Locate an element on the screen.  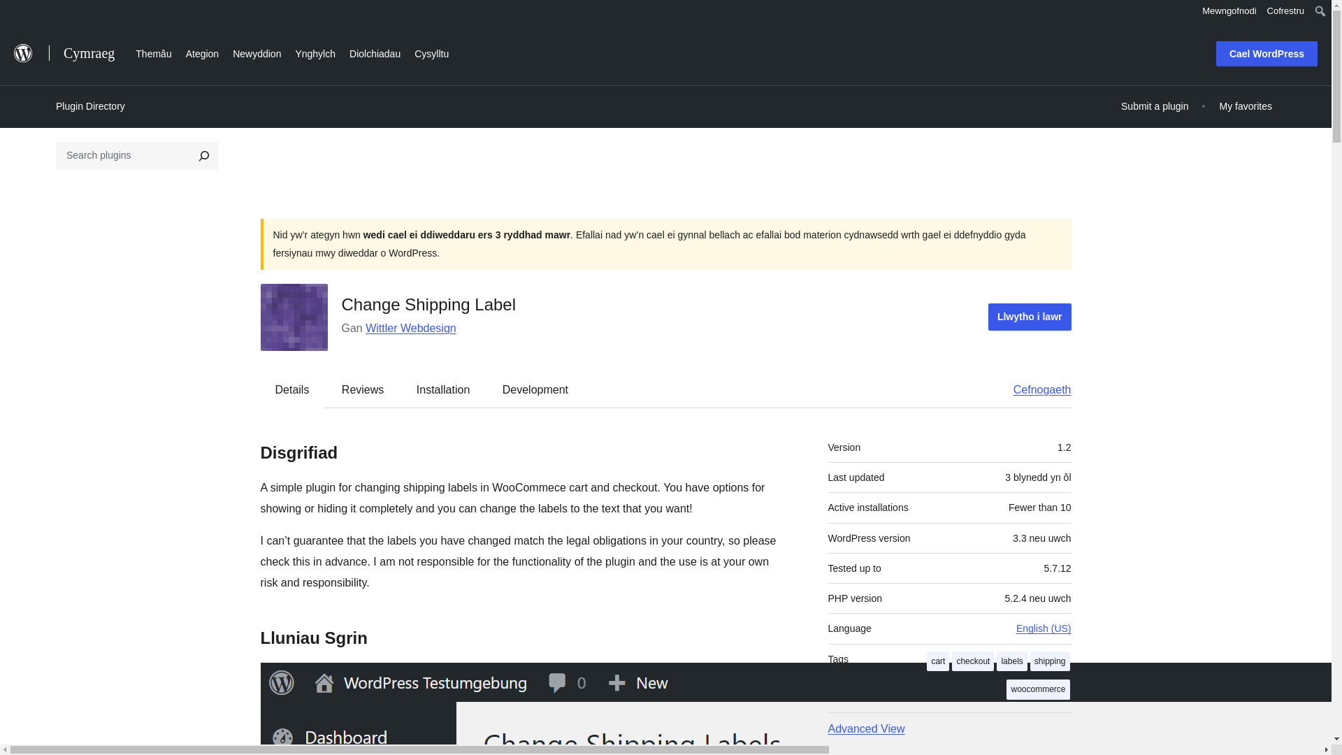
Cofrestru is located at coordinates (1286, 11).